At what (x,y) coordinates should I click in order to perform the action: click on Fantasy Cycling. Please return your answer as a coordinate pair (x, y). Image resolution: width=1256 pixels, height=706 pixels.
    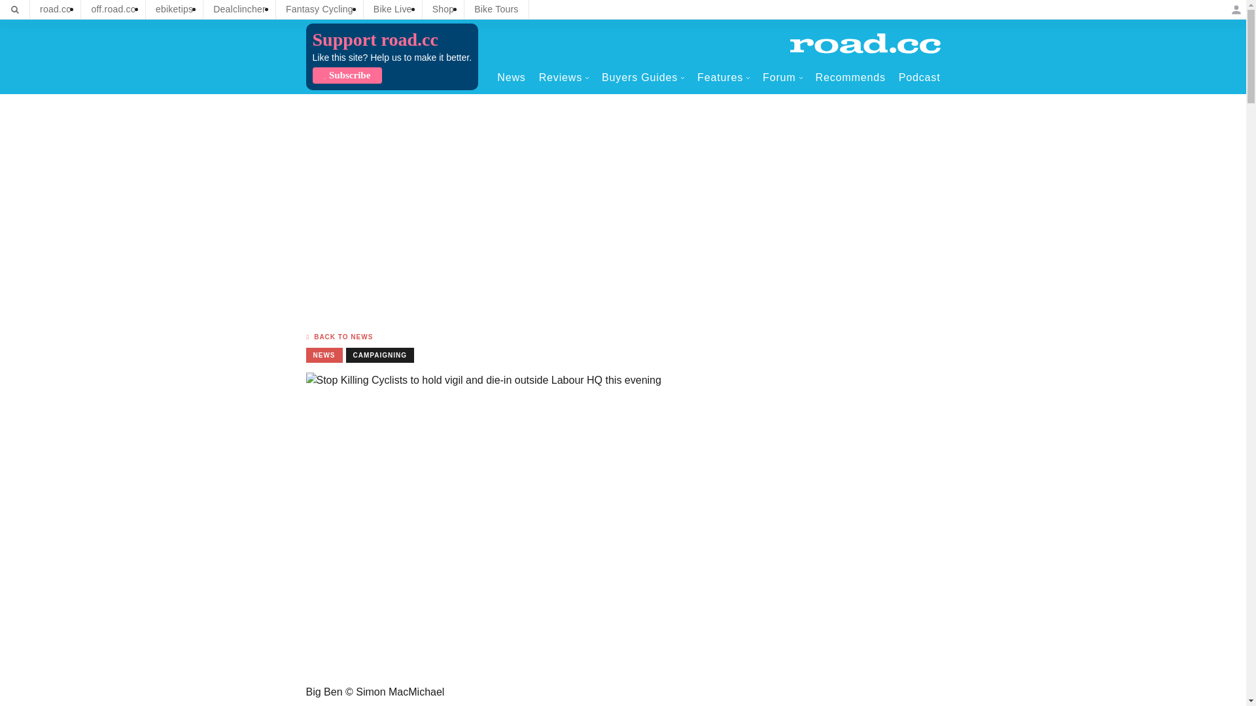
    Looking at the image, I should click on (319, 9).